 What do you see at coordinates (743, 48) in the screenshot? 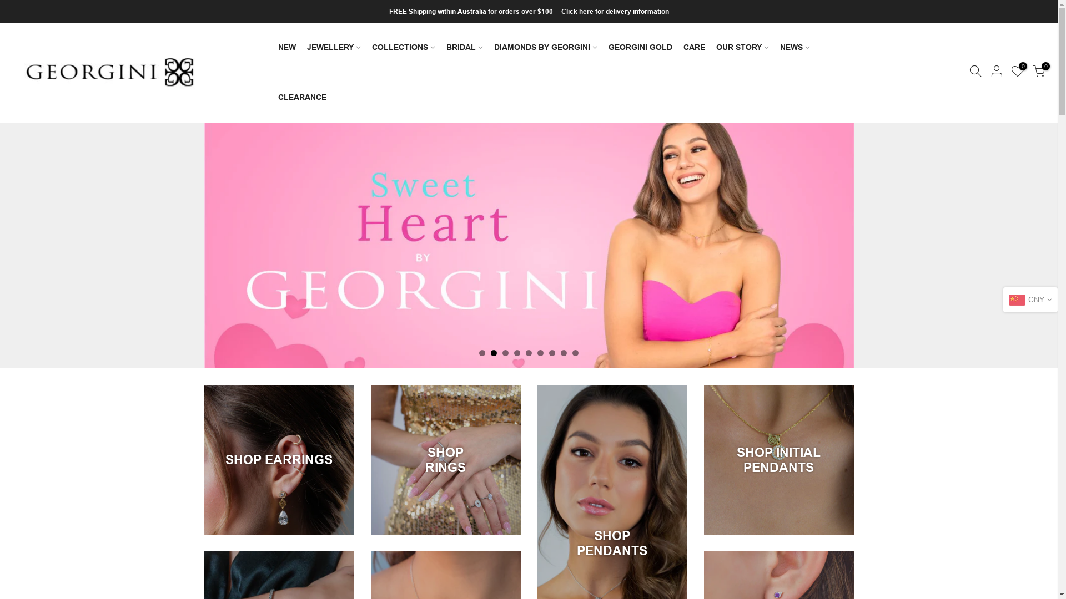
I see `OUR STORY` at bounding box center [743, 48].